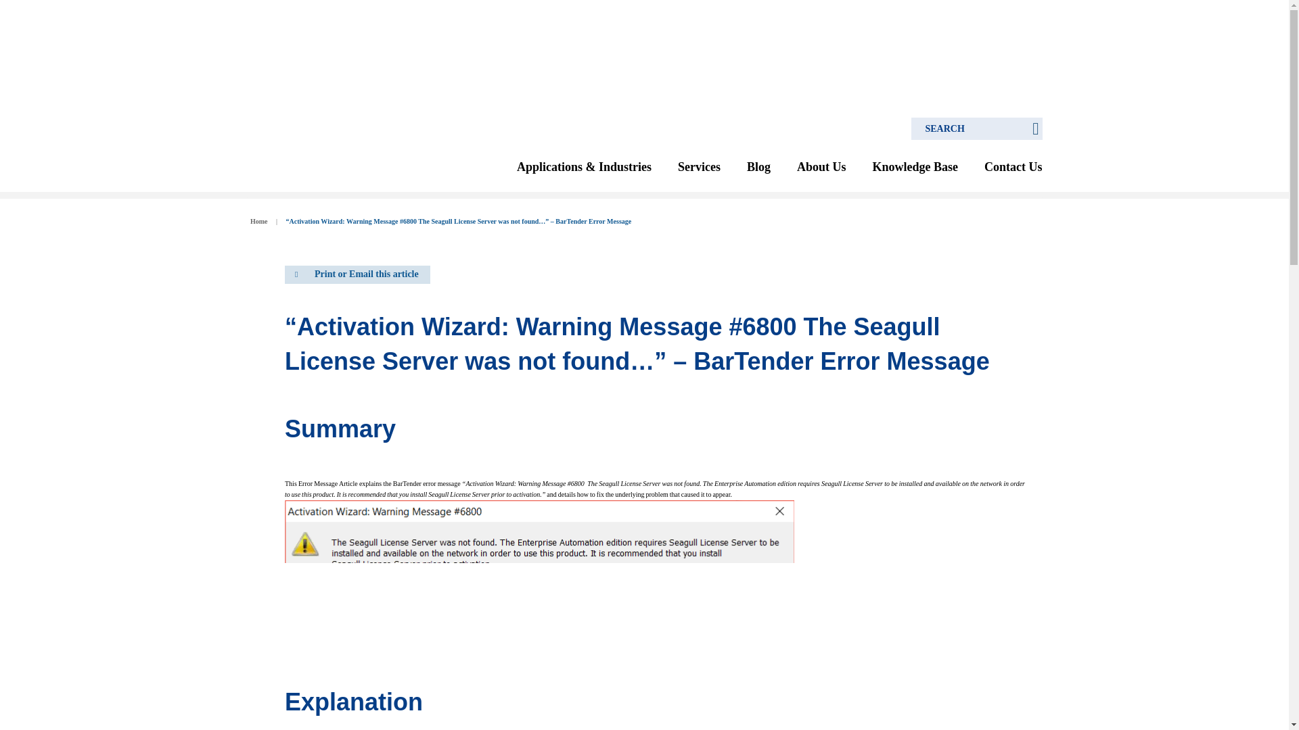 The image size is (1299, 730). Describe the element at coordinates (1013, 168) in the screenshot. I see `Contact Us` at that location.